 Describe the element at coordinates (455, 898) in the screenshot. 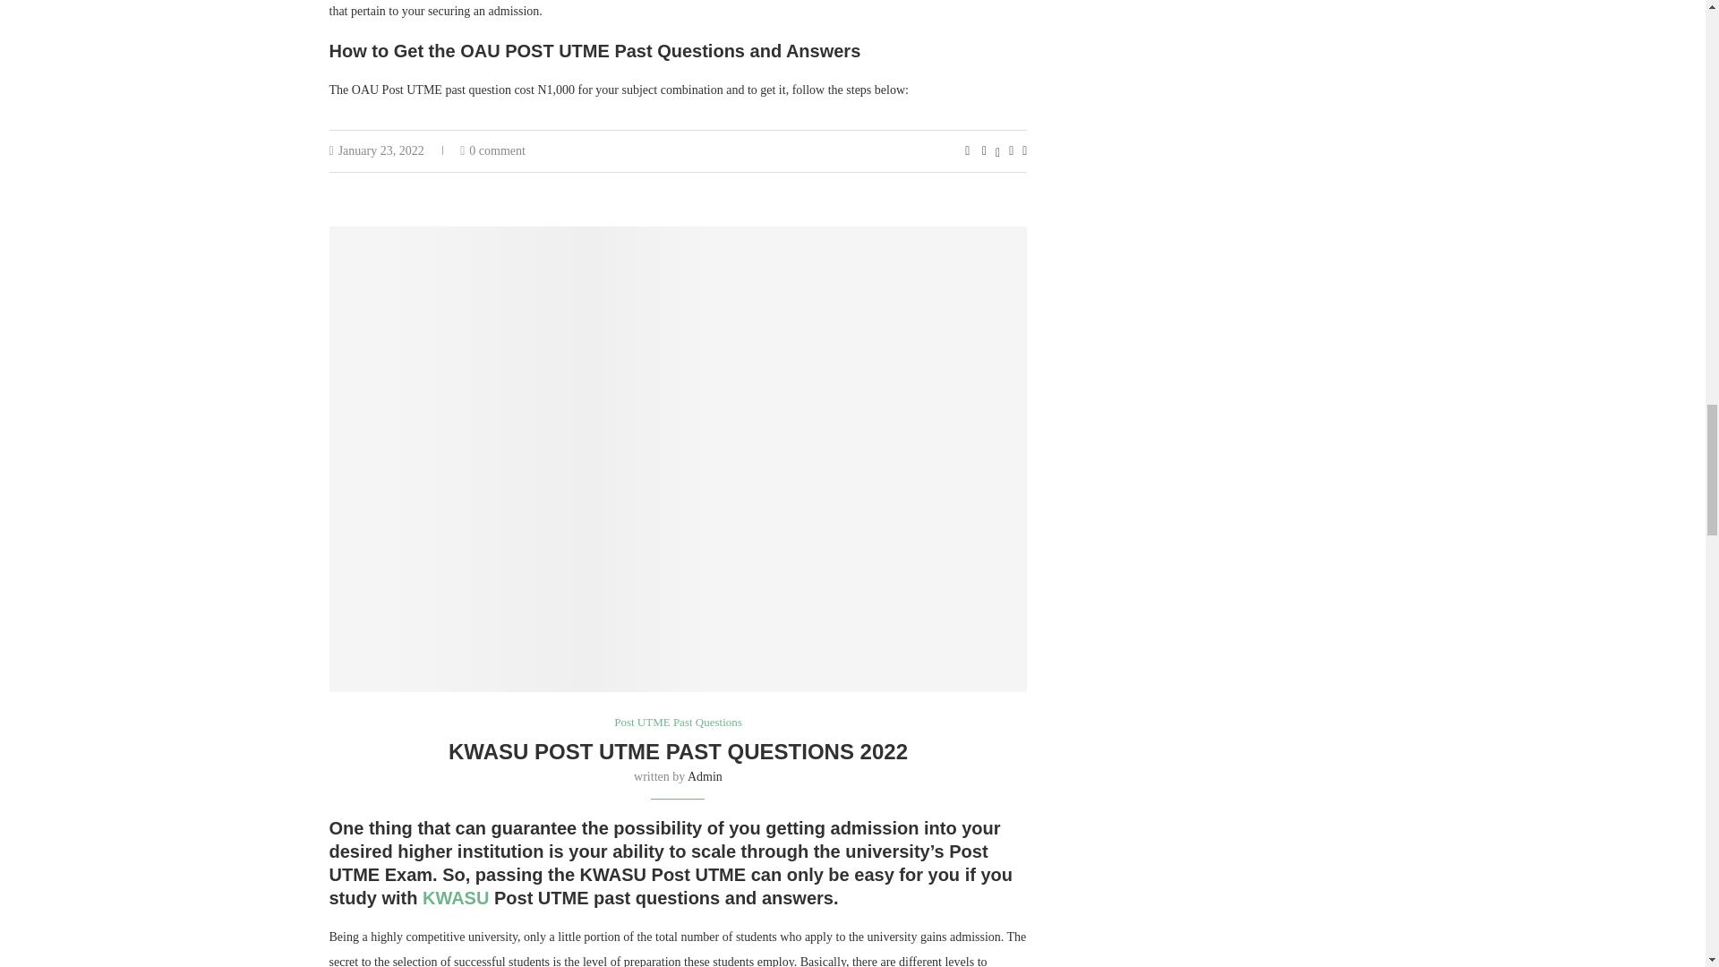

I see `KWASU` at that location.